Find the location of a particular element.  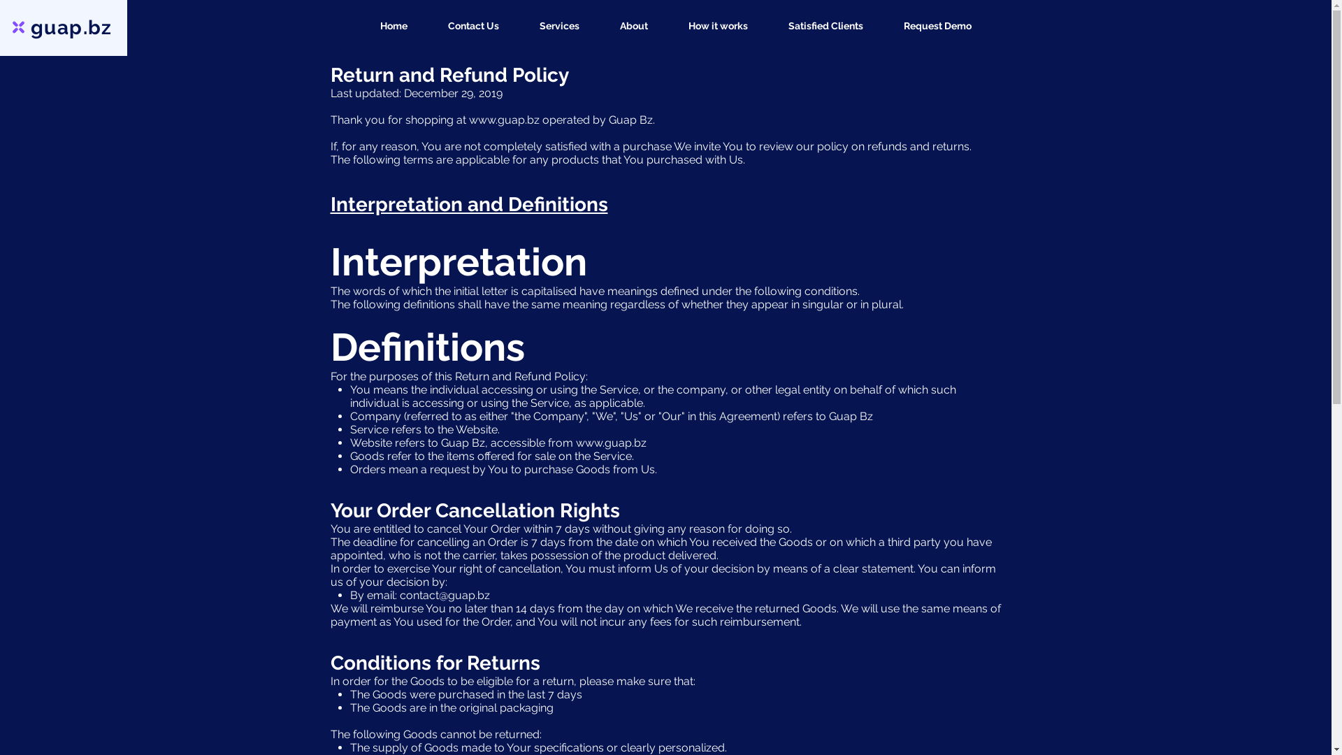

contact@guap.bz is located at coordinates (445, 596).